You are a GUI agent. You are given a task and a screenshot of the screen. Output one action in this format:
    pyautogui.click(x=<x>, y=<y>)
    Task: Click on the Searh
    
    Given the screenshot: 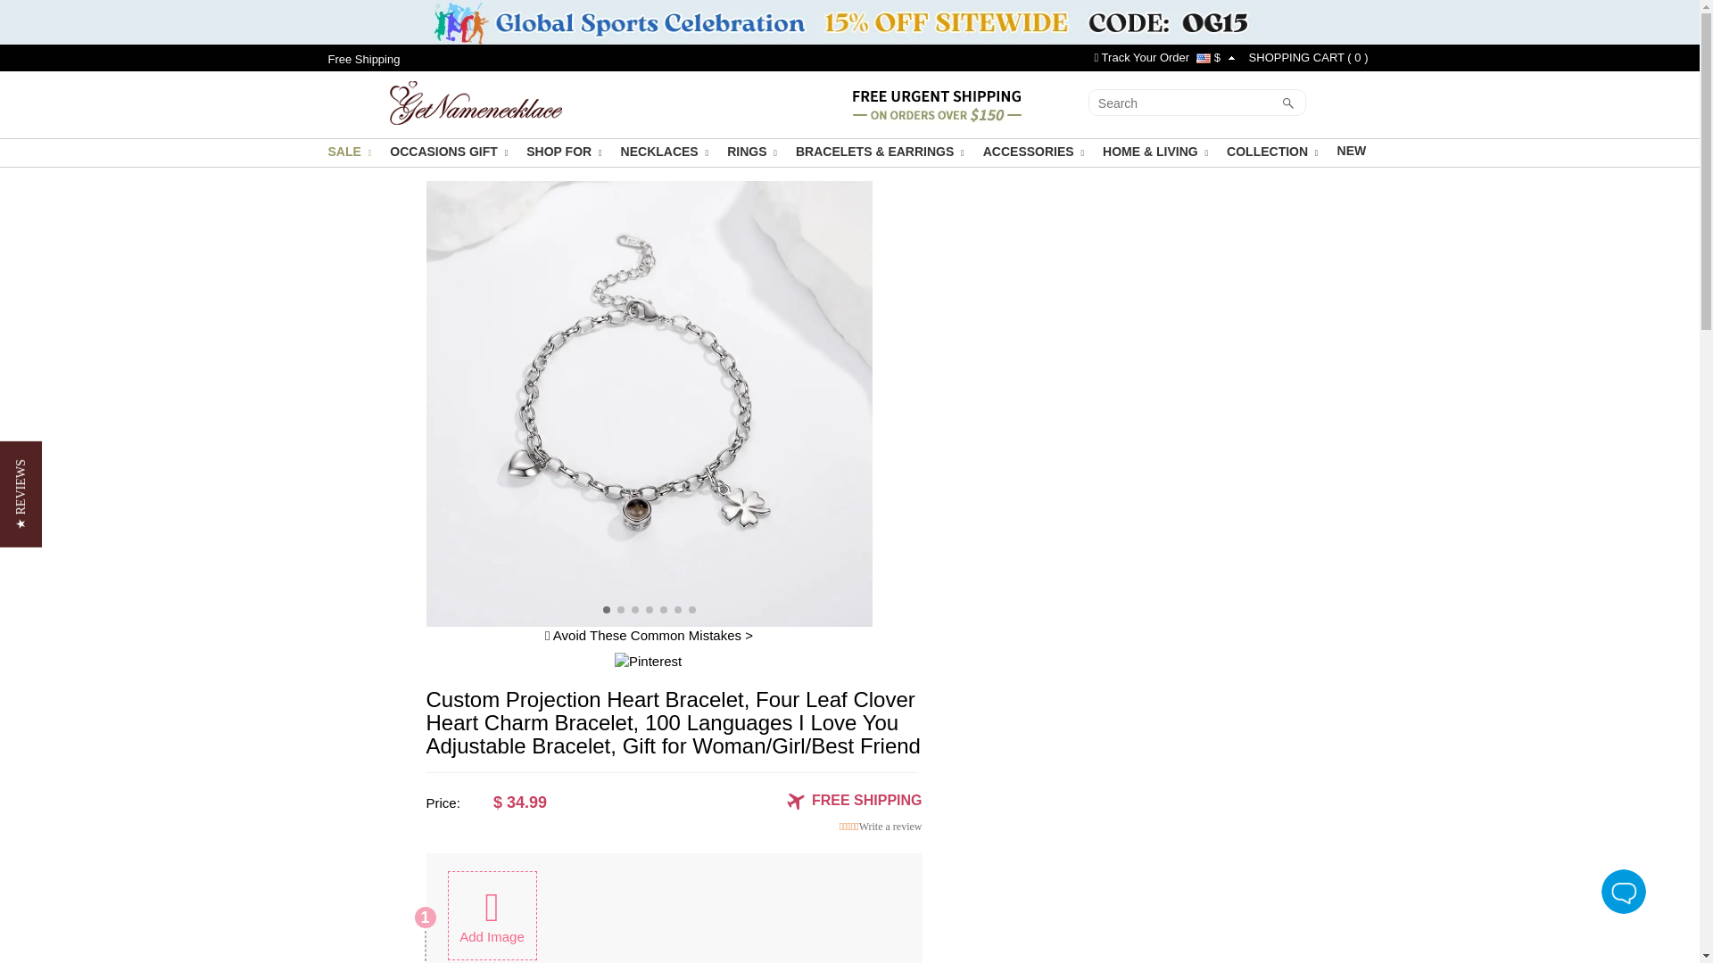 What is the action you would take?
    pyautogui.click(x=1183, y=103)
    